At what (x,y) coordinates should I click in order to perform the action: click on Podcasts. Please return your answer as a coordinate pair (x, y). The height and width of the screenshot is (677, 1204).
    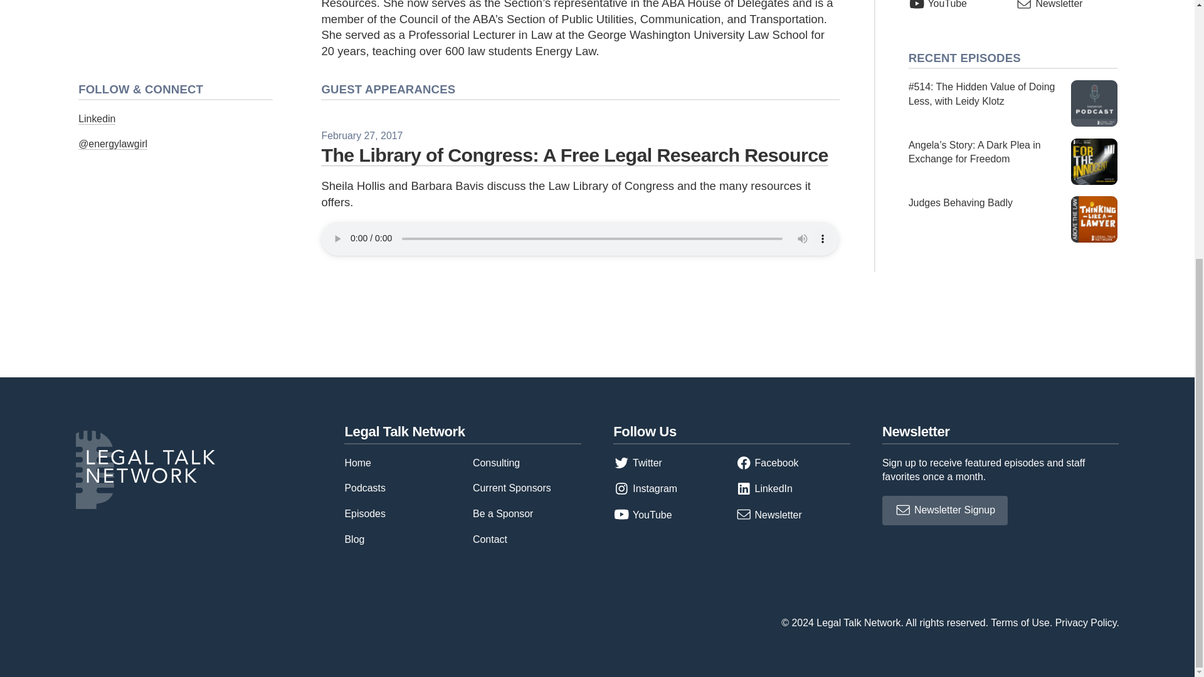
    Looking at the image, I should click on (365, 488).